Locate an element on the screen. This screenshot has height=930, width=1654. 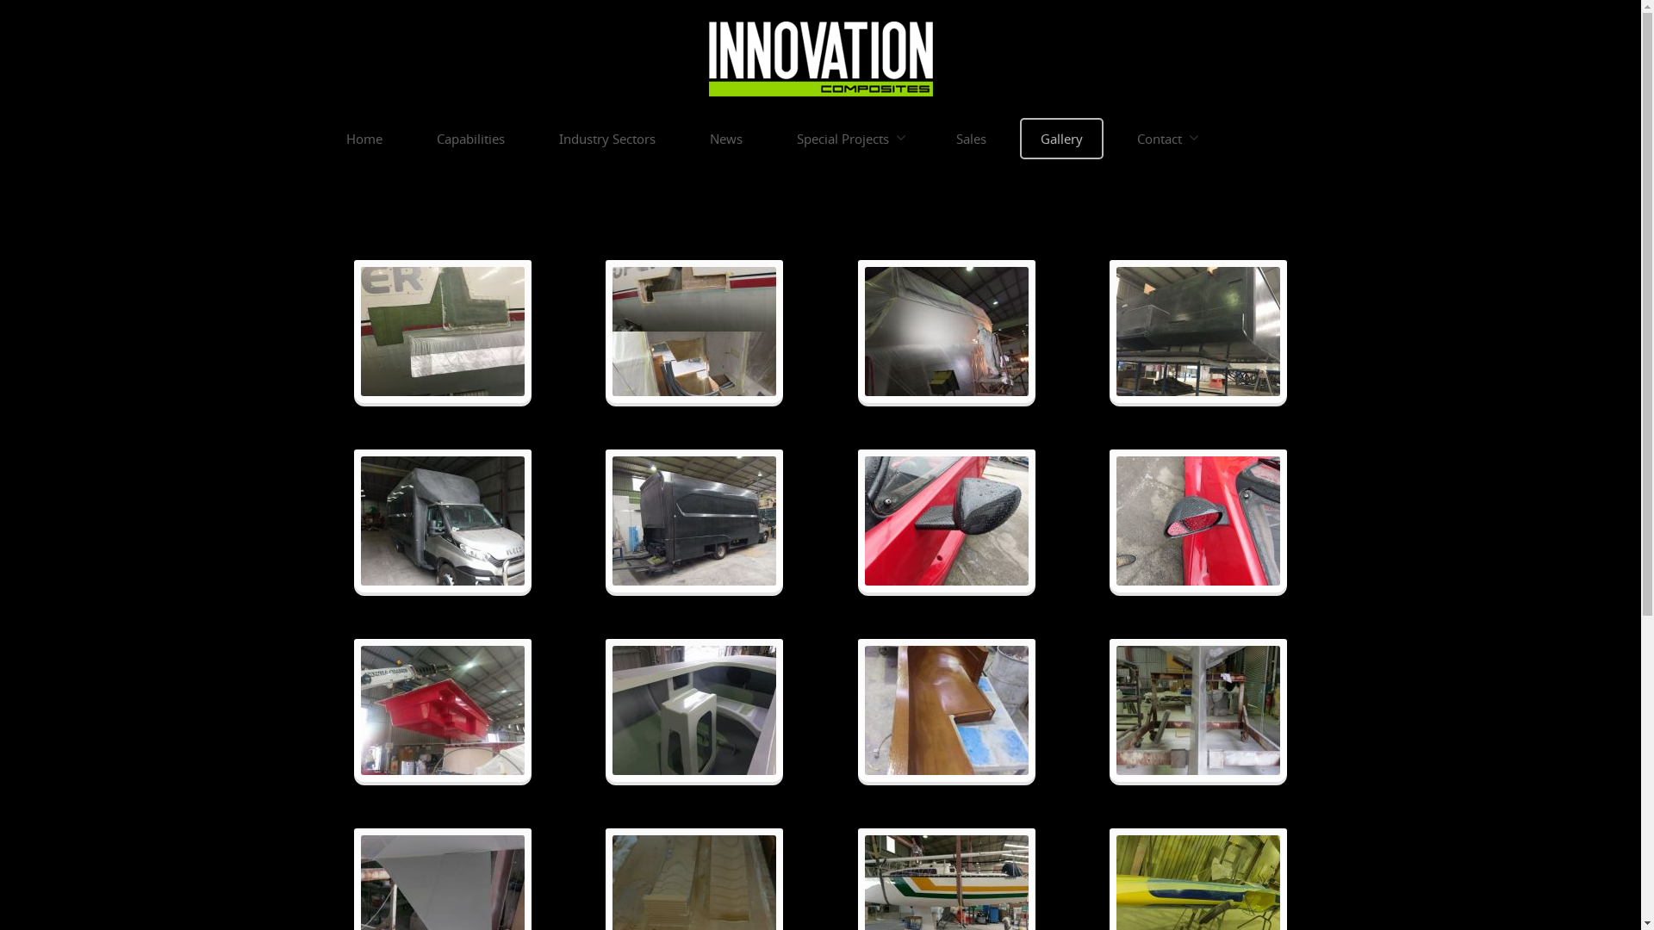
sydney 36 repair is located at coordinates (694, 332).